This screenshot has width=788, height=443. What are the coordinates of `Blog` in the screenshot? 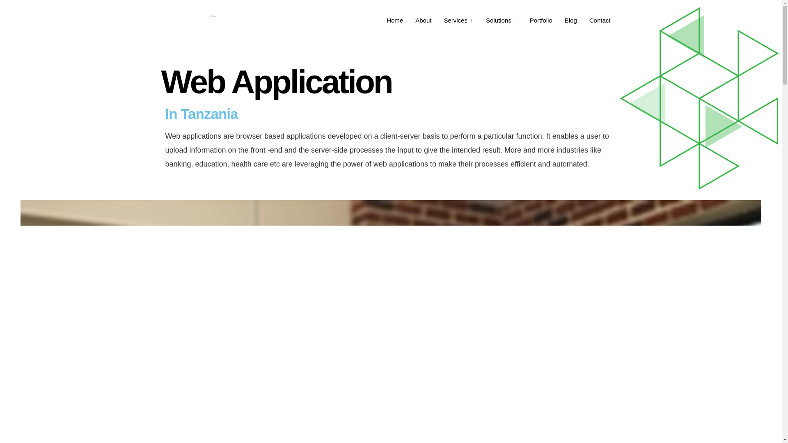 It's located at (570, 21).